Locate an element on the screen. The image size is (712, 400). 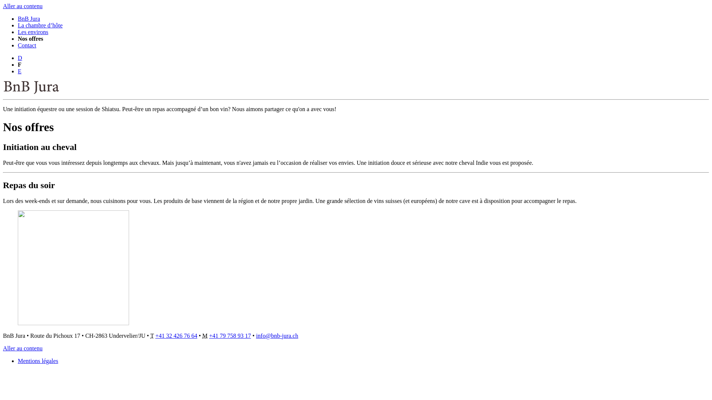
Aller au contenu is located at coordinates (23, 6).